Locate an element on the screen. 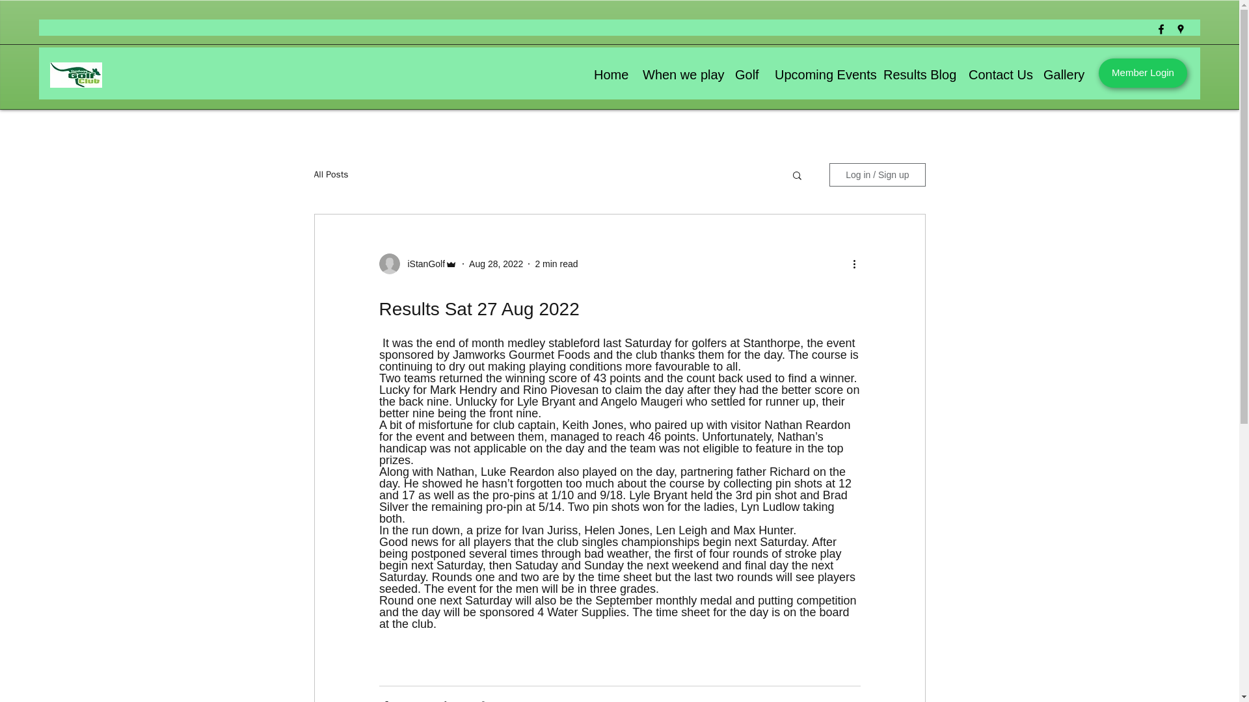 This screenshot has width=1249, height=702. 2 min read is located at coordinates (556, 264).